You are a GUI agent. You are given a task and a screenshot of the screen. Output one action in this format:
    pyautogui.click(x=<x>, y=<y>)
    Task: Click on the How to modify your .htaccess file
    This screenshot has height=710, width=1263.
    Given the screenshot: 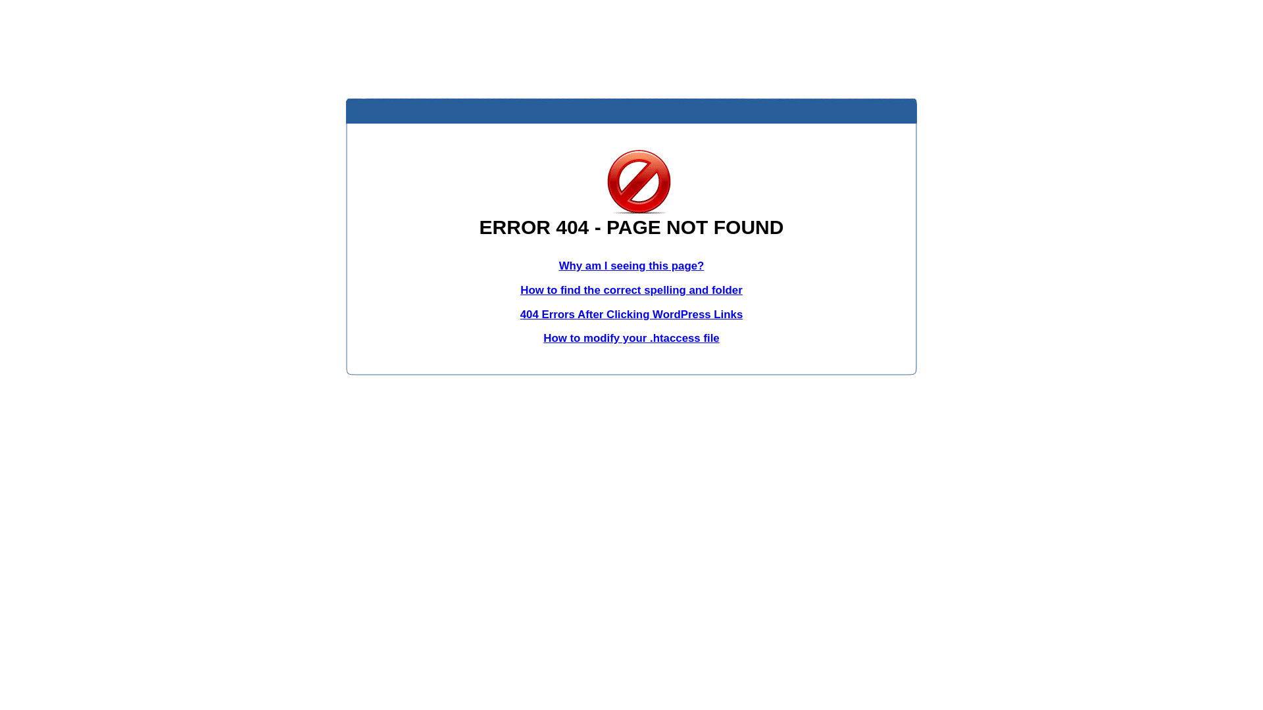 What is the action you would take?
    pyautogui.click(x=631, y=338)
    